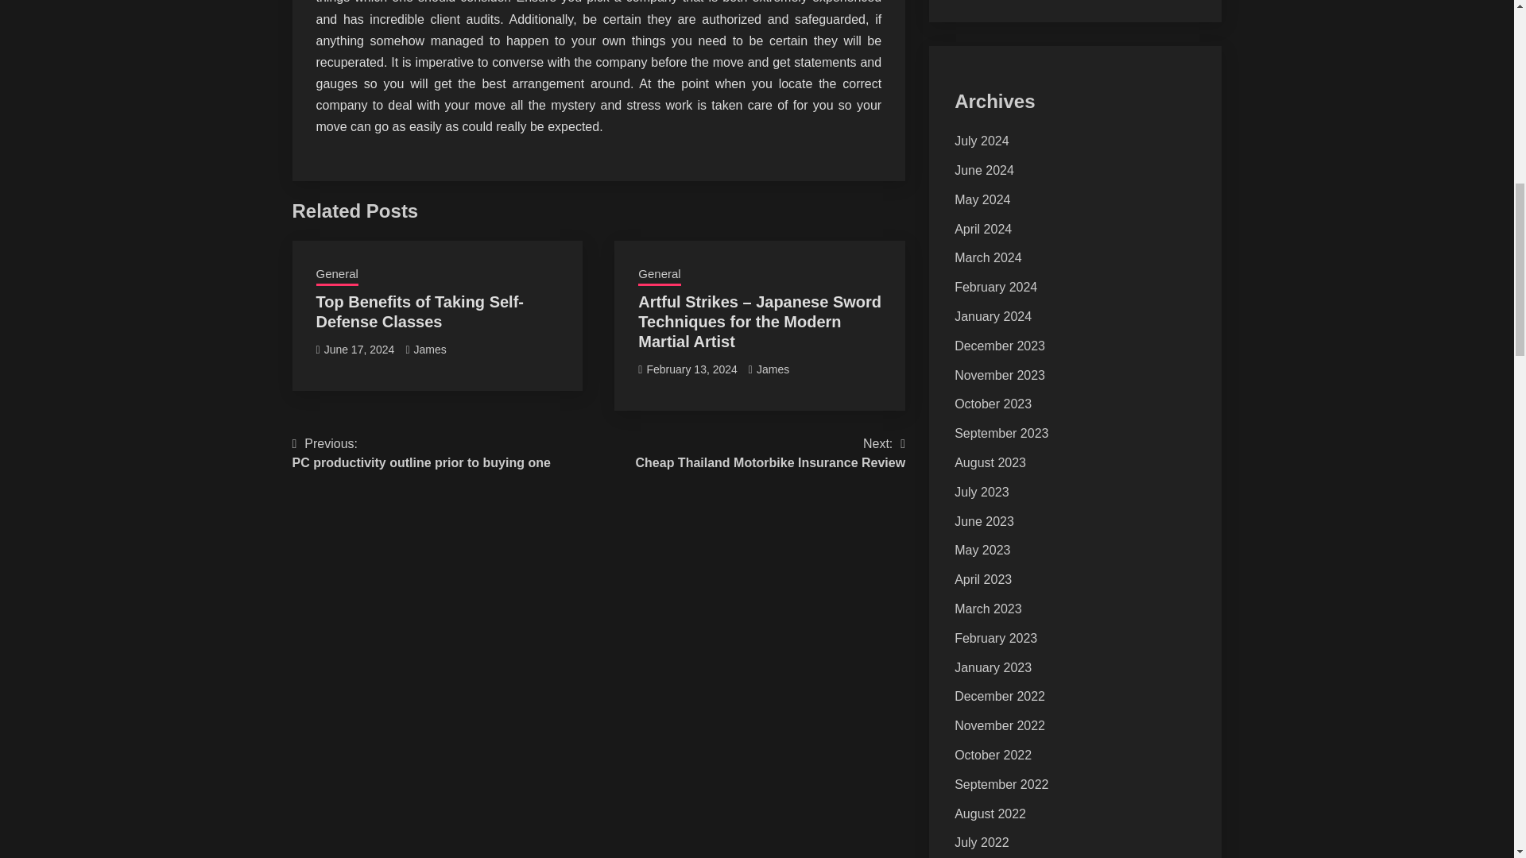 The width and height of the screenshot is (1526, 858). What do you see at coordinates (771, 453) in the screenshot?
I see `Top Benefits of Taking Self-Defense Classes` at bounding box center [771, 453].